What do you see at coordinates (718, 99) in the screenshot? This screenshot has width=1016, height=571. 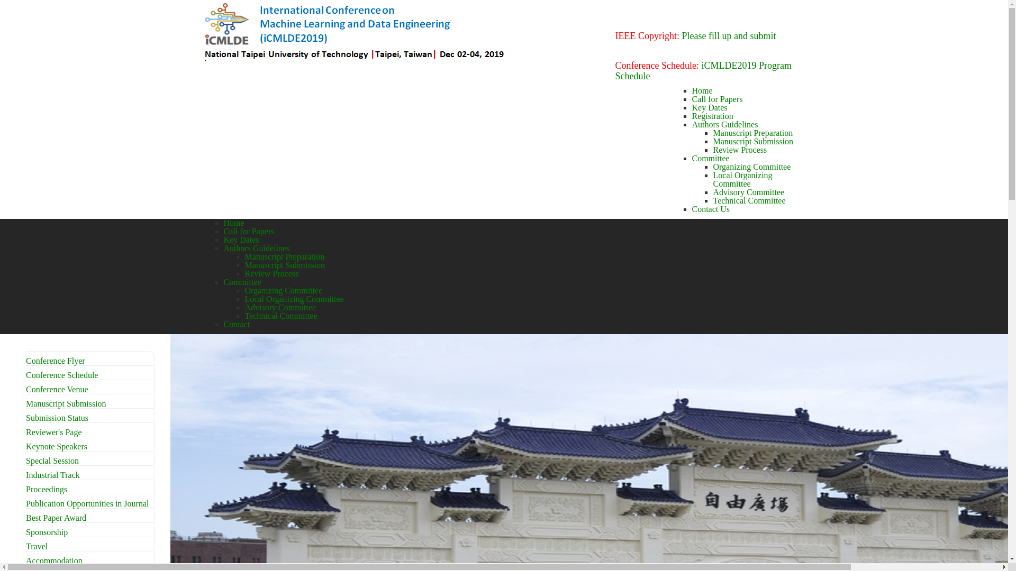 I see `Call for Papers` at bounding box center [718, 99].